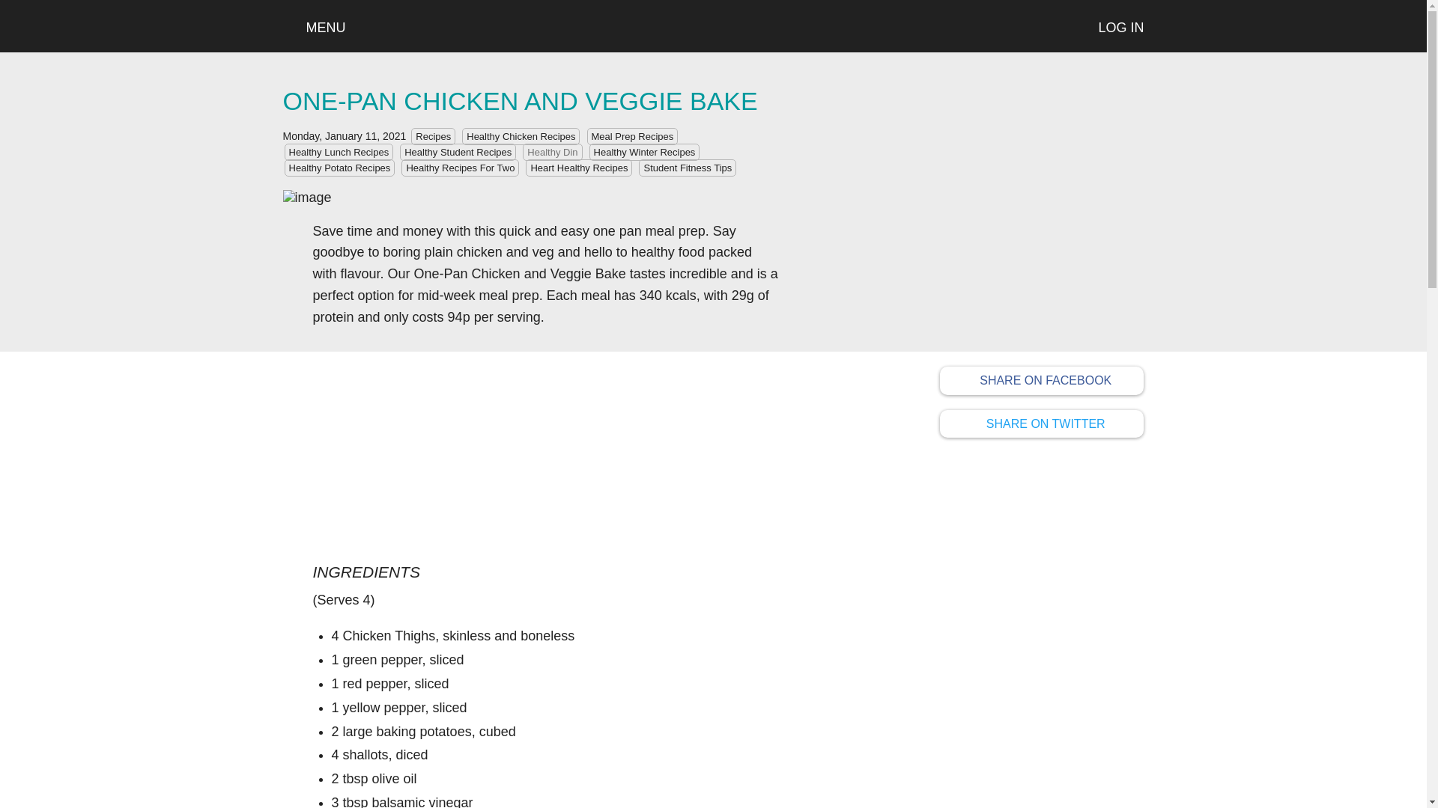 The width and height of the screenshot is (1438, 808). What do you see at coordinates (1043, 381) in the screenshot?
I see `Share on Facebook` at bounding box center [1043, 381].